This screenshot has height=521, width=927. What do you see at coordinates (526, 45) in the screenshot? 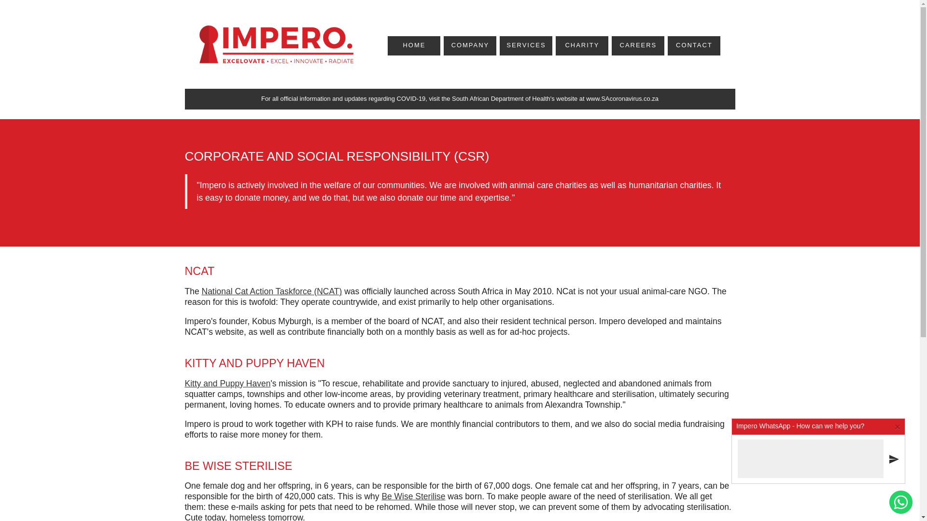
I see `SERVICES` at bounding box center [526, 45].